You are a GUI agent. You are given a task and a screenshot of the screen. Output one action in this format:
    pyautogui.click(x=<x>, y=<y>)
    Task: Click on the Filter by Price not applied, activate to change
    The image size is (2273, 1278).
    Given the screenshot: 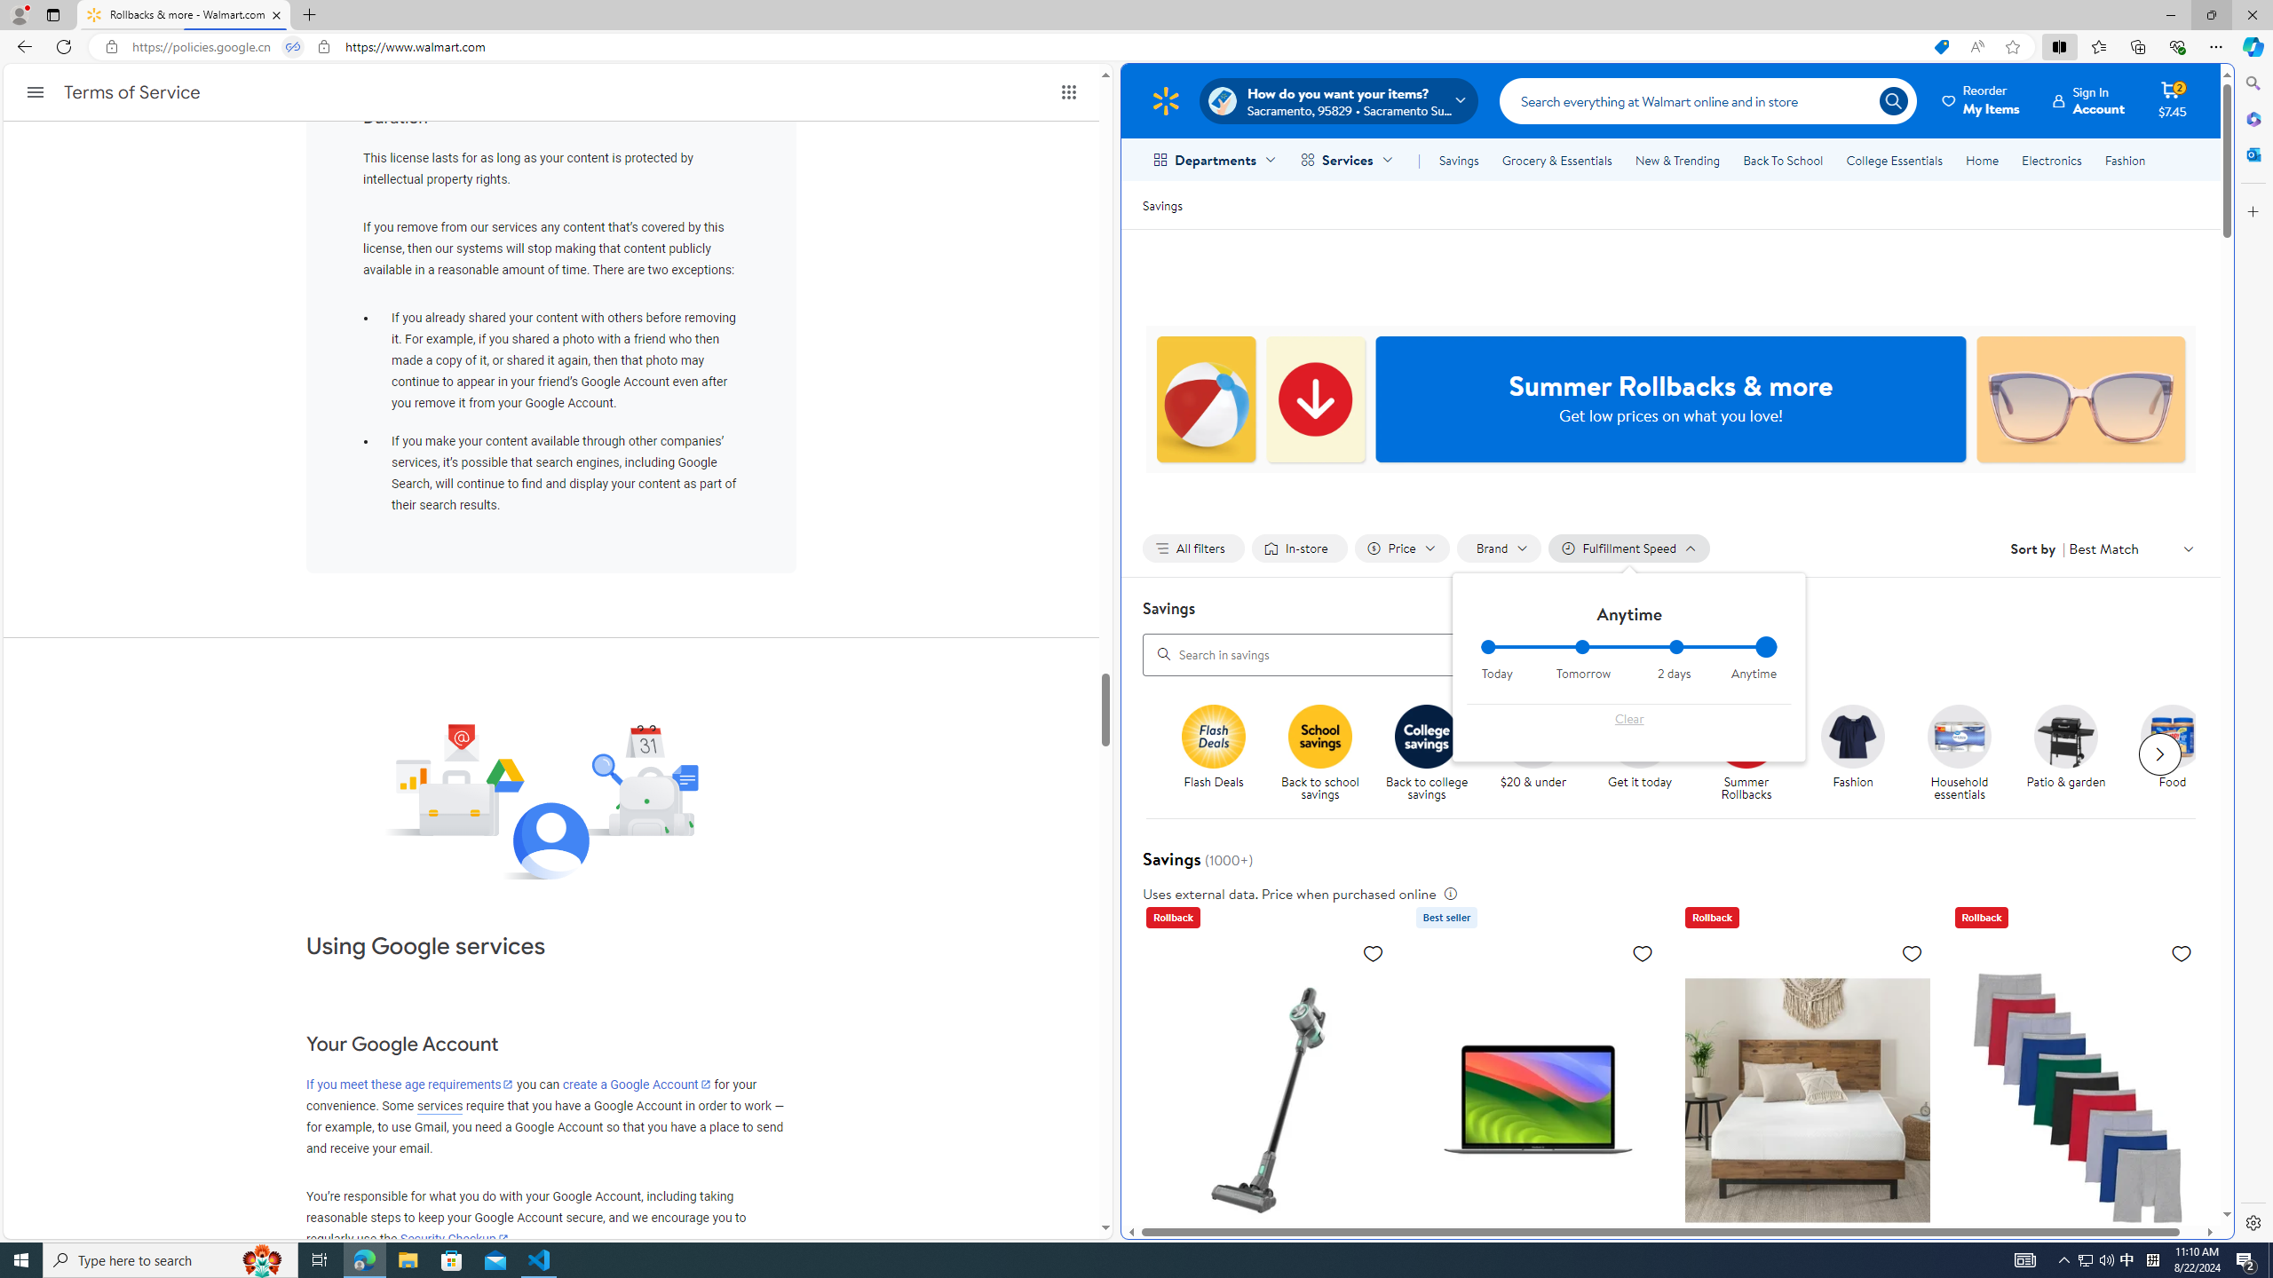 What is the action you would take?
    pyautogui.click(x=1402, y=548)
    